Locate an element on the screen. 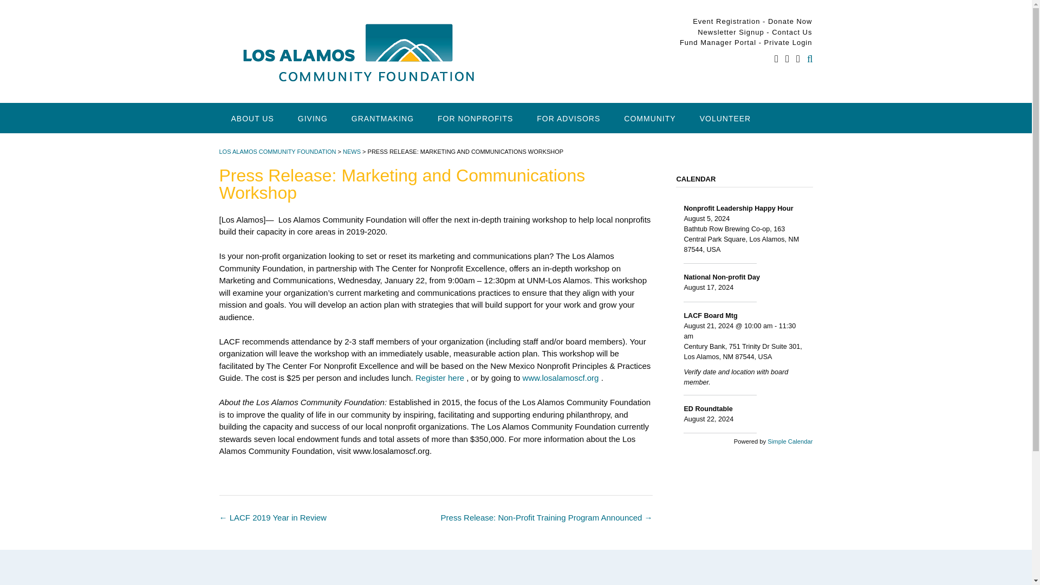  Los Alamos Community Foundation is located at coordinates (357, 51).